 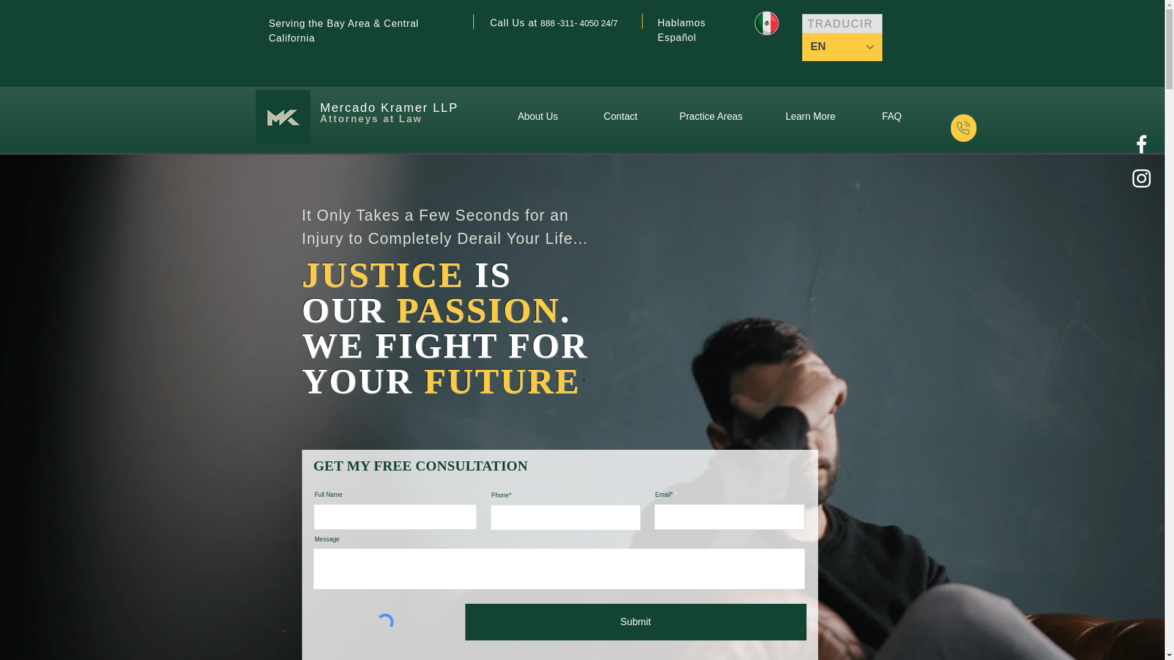 I want to click on Mercado Kramer LLP, so click(x=389, y=108).